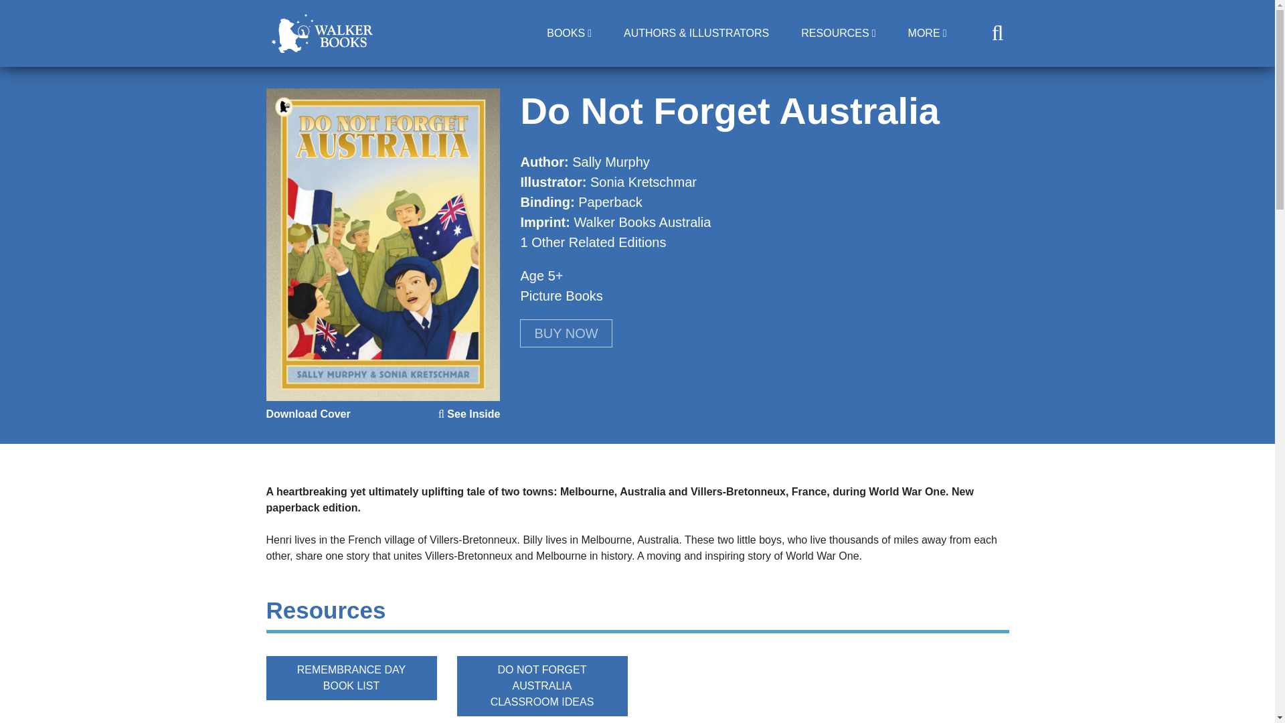 Image resolution: width=1285 pixels, height=723 pixels. Describe the element at coordinates (642, 182) in the screenshot. I see `Sonia Kretschmar` at that location.